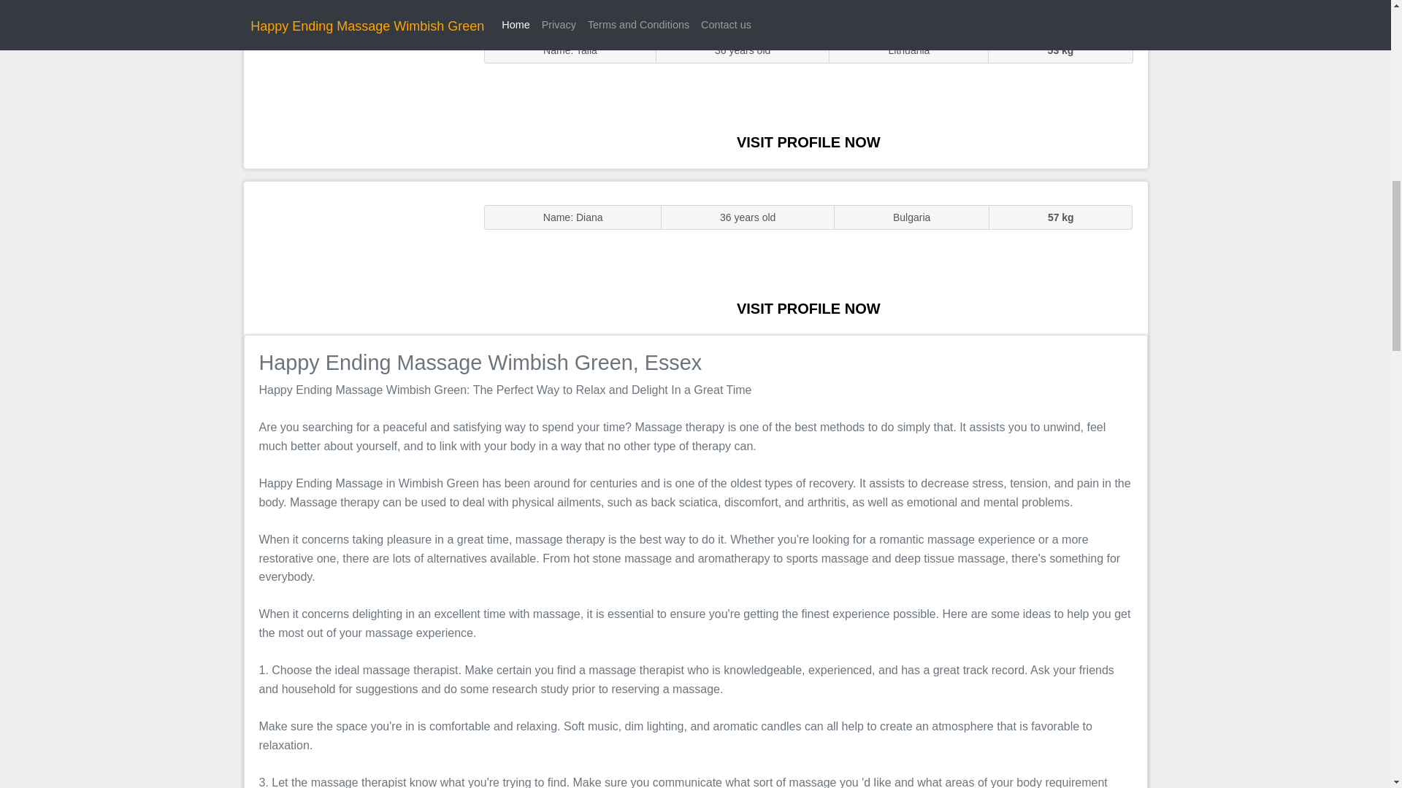 The width and height of the screenshot is (1402, 788). What do you see at coordinates (356, 91) in the screenshot?
I see `Sluts` at bounding box center [356, 91].